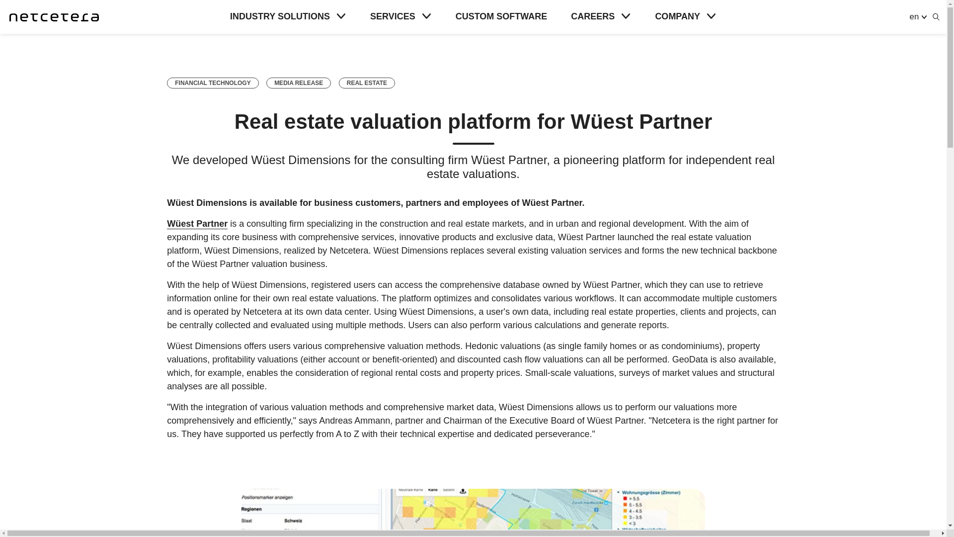 The image size is (954, 537). I want to click on CAREERS, so click(600, 17).